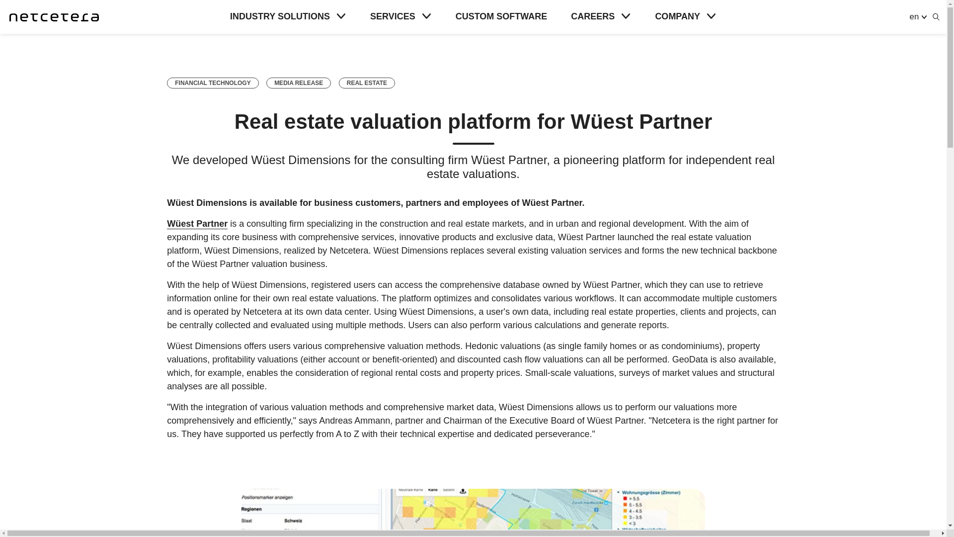 The image size is (954, 537). I want to click on CAREERS, so click(600, 17).